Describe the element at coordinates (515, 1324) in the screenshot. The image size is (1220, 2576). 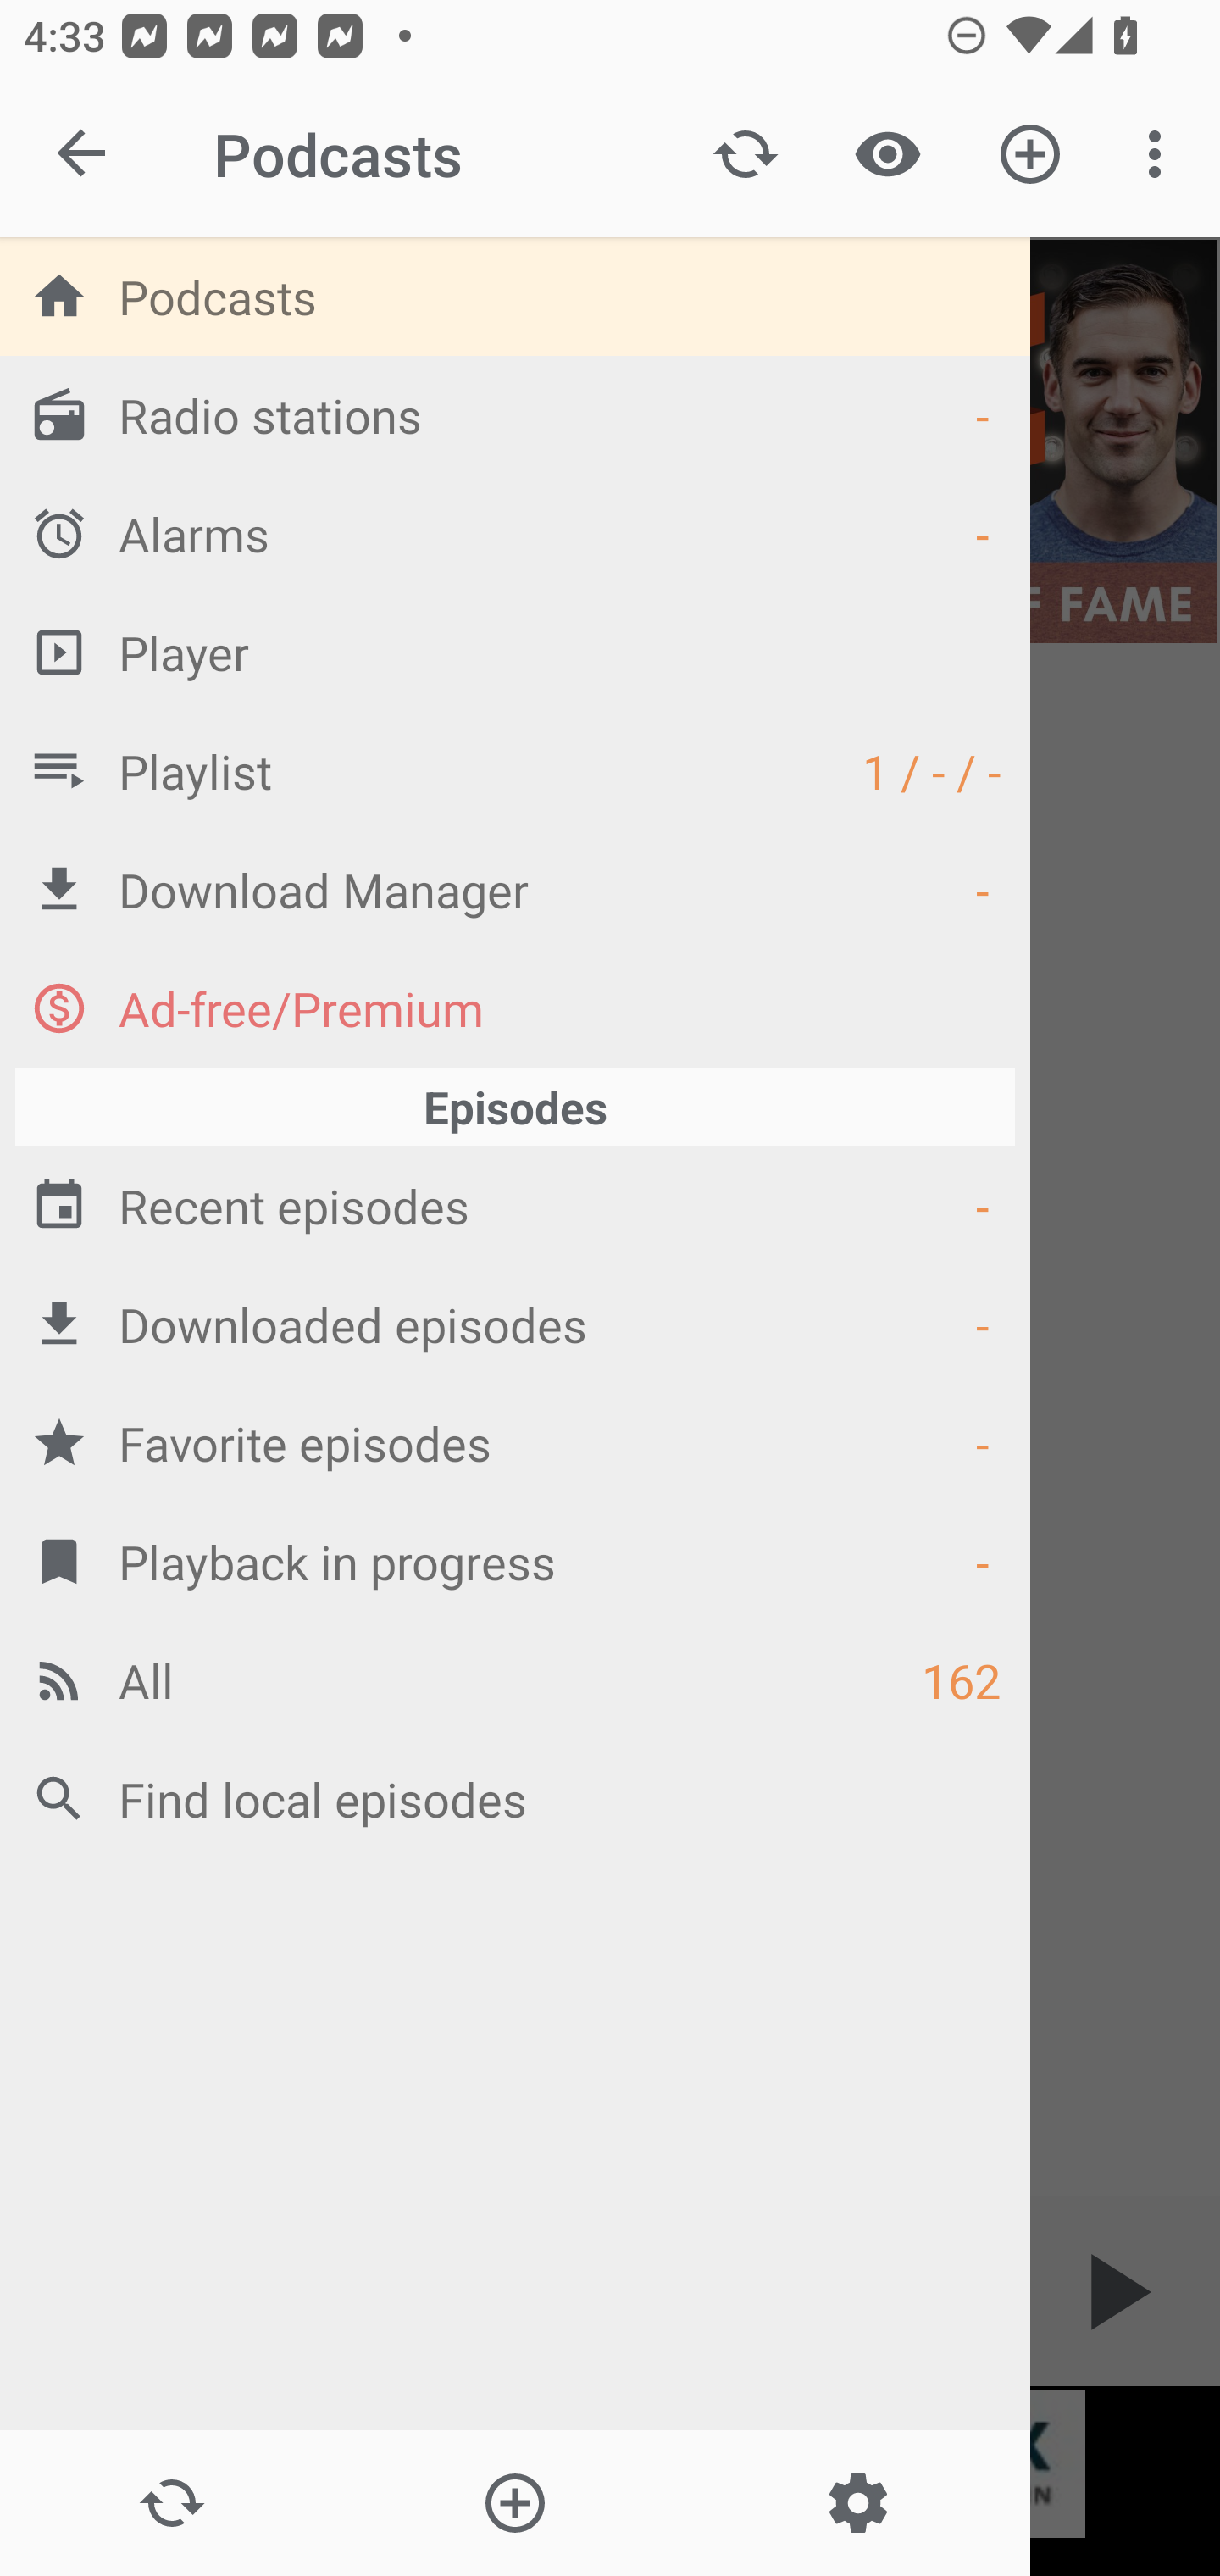
I see `Downloaded episodes  - ` at that location.